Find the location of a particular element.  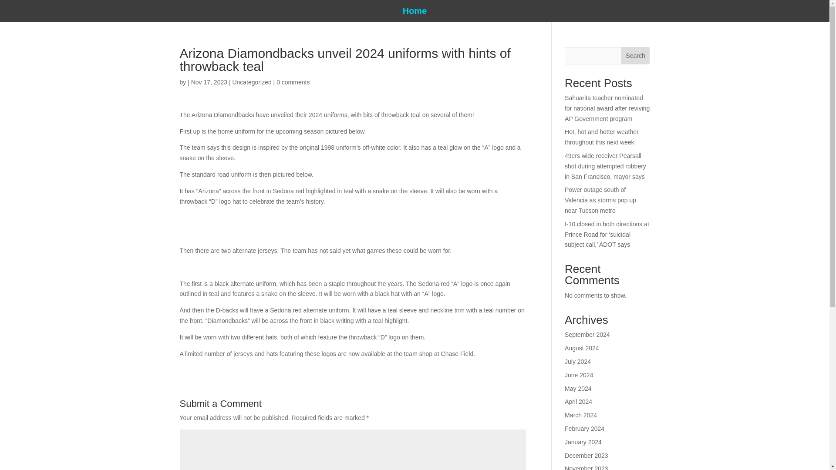

April 2024 is located at coordinates (578, 401).